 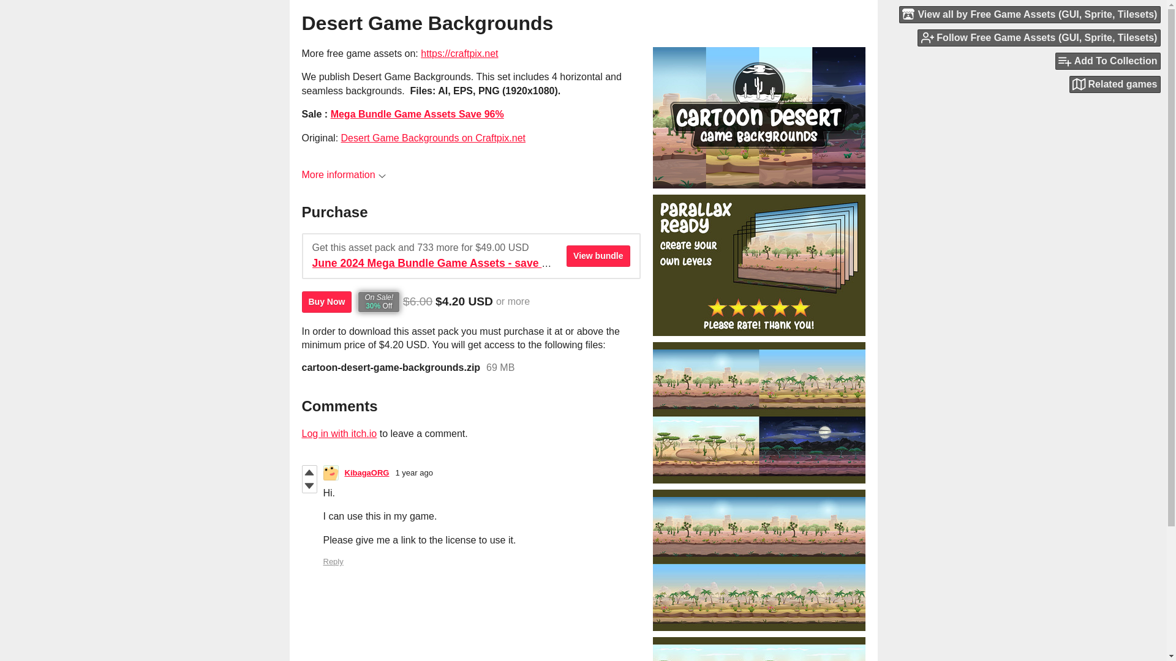 I want to click on 2023-06-07 08:33:31, so click(x=414, y=472).